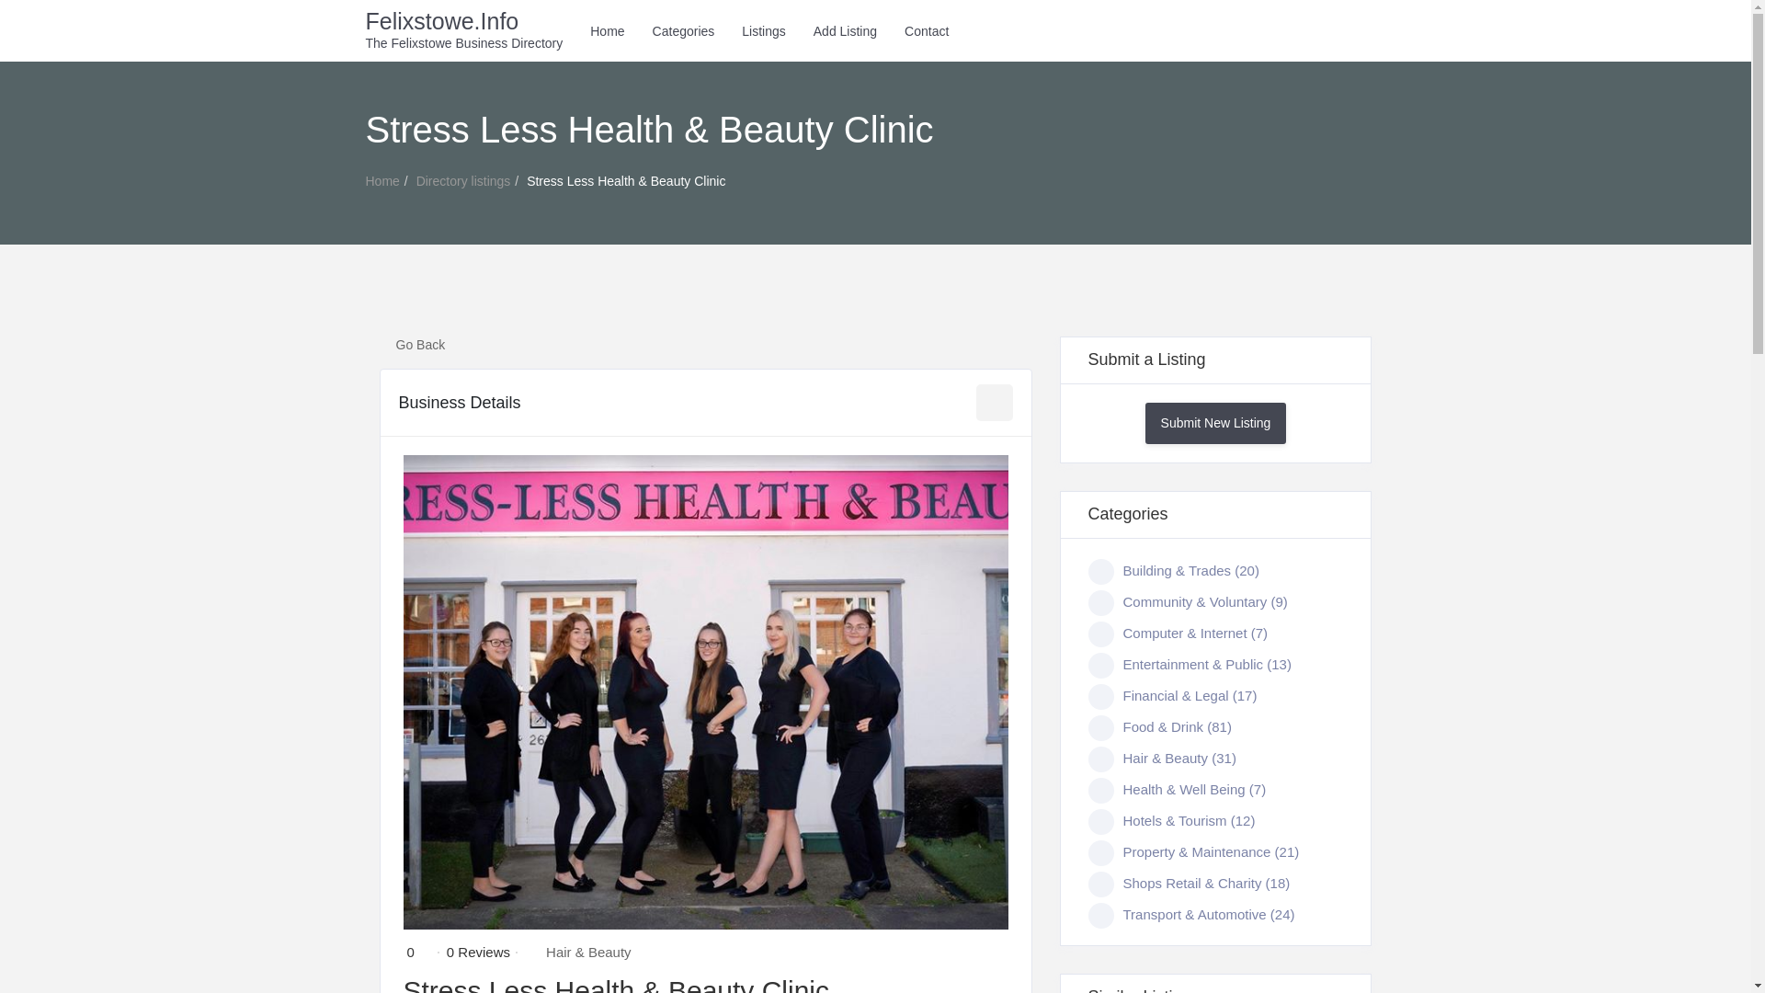 The width and height of the screenshot is (1765, 993). Describe the element at coordinates (763, 31) in the screenshot. I see `Listings` at that location.